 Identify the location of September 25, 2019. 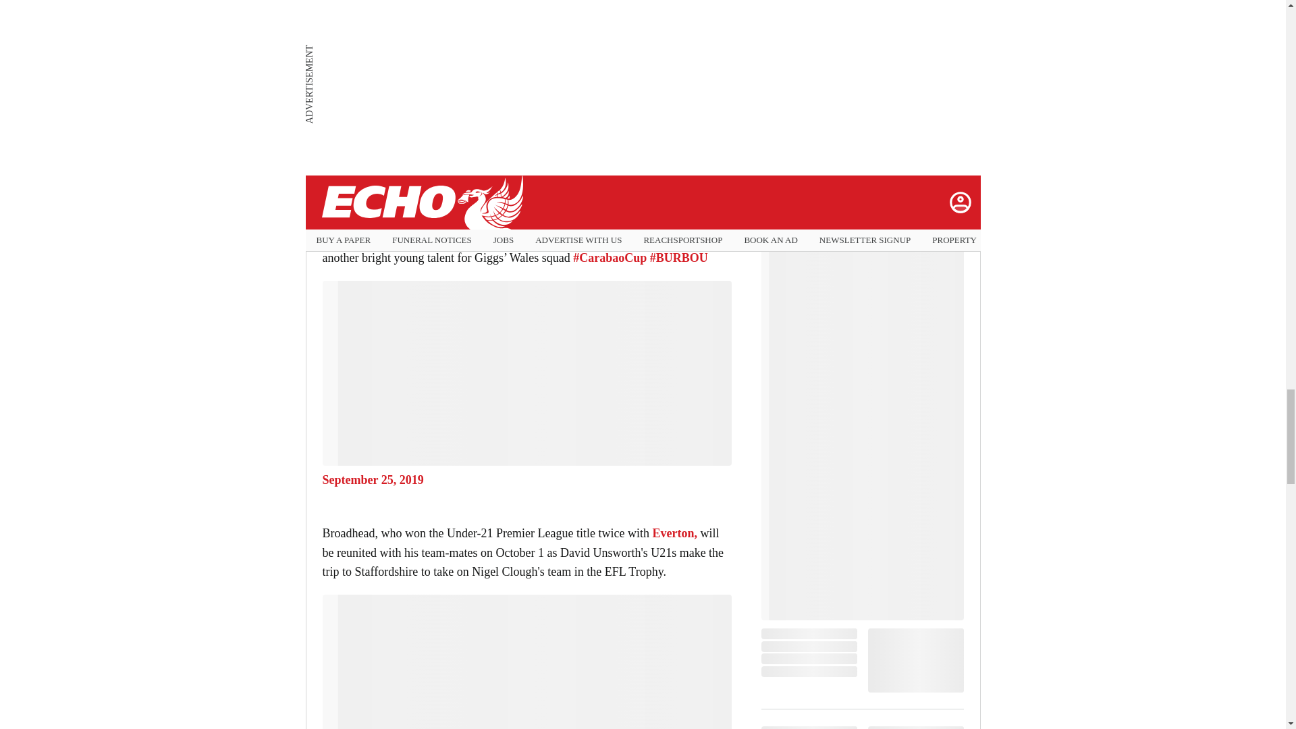
(527, 186).